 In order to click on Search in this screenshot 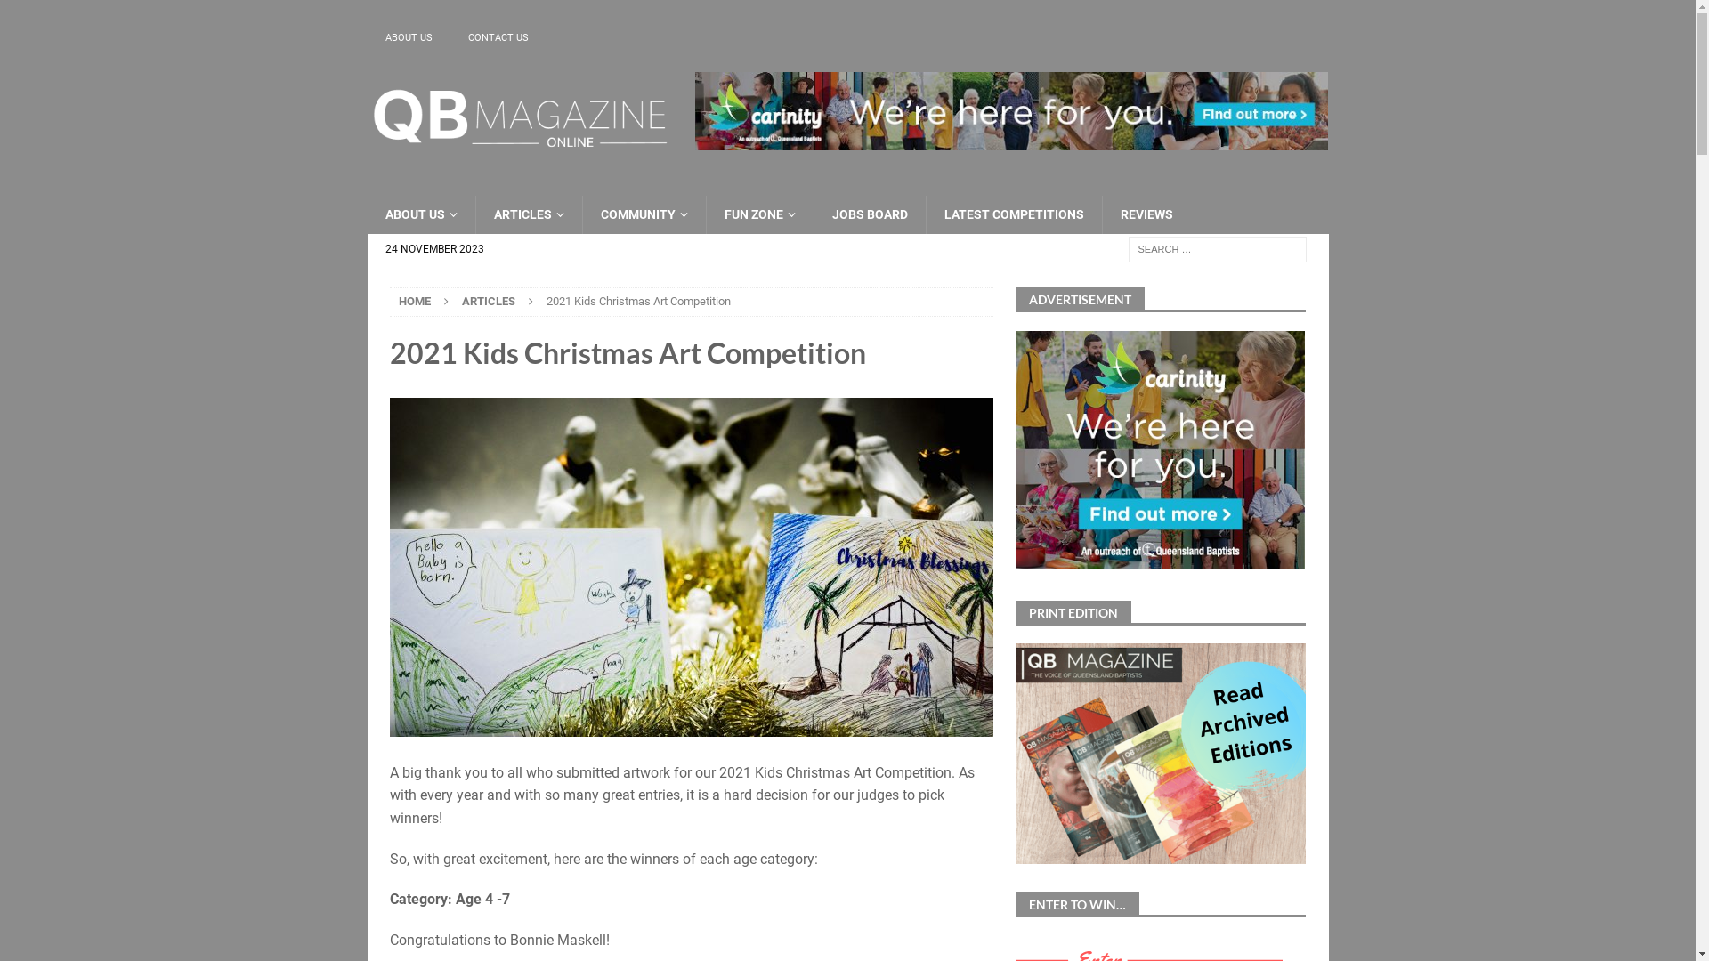, I will do `click(67, 14)`.